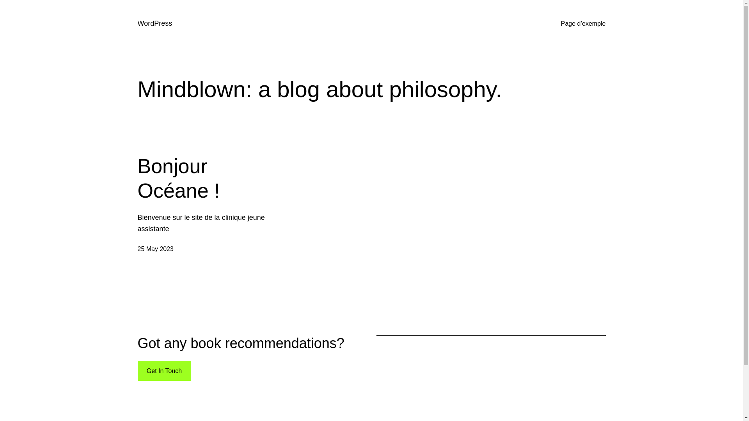  Describe the element at coordinates (164, 371) in the screenshot. I see `Get In Touch` at that location.